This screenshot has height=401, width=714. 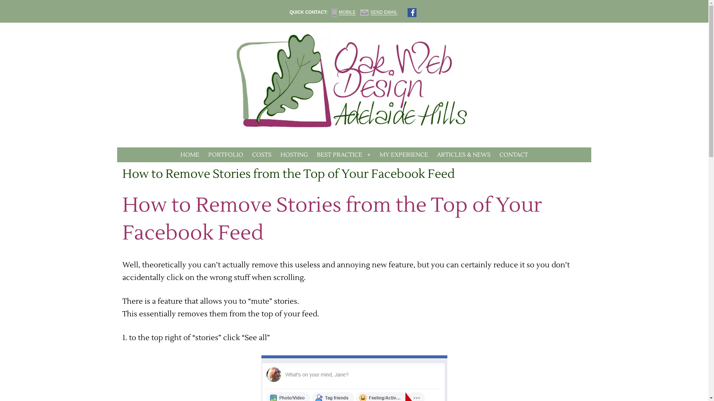 What do you see at coordinates (262, 155) in the screenshot?
I see `COSTS` at bounding box center [262, 155].